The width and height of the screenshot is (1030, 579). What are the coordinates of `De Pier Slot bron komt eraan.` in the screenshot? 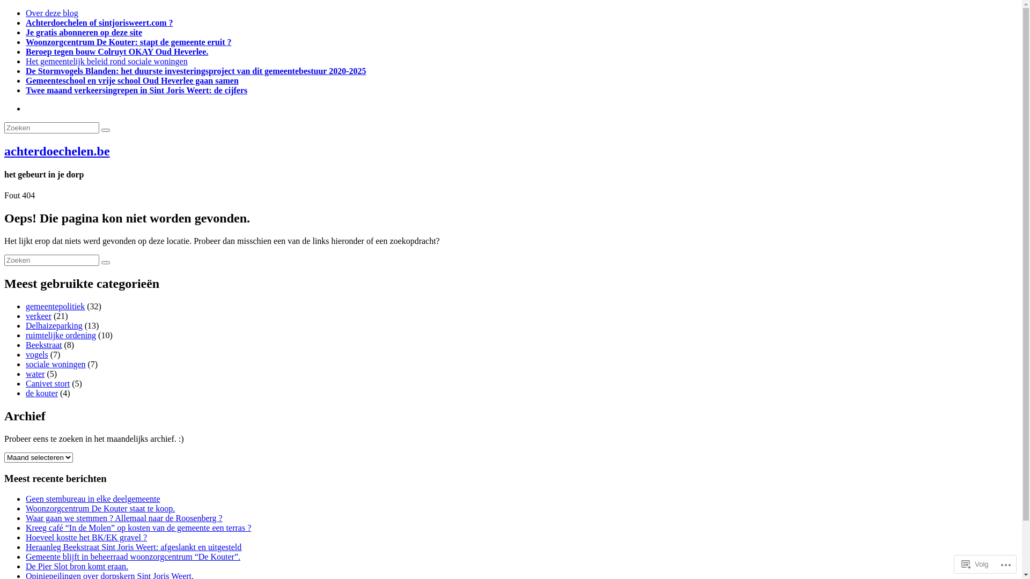 It's located at (77, 566).